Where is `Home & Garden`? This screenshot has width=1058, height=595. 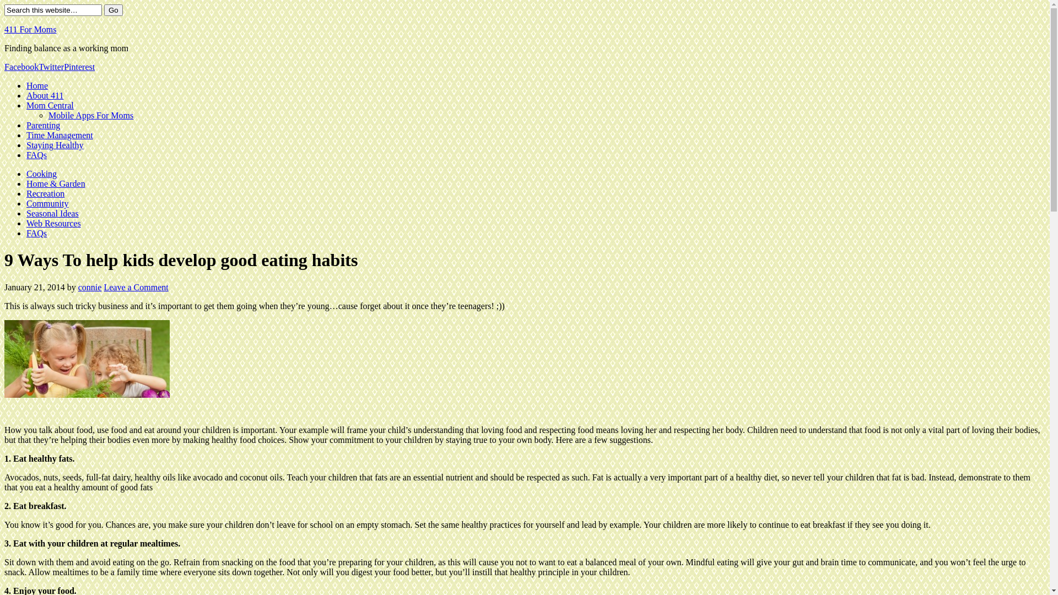
Home & Garden is located at coordinates (56, 184).